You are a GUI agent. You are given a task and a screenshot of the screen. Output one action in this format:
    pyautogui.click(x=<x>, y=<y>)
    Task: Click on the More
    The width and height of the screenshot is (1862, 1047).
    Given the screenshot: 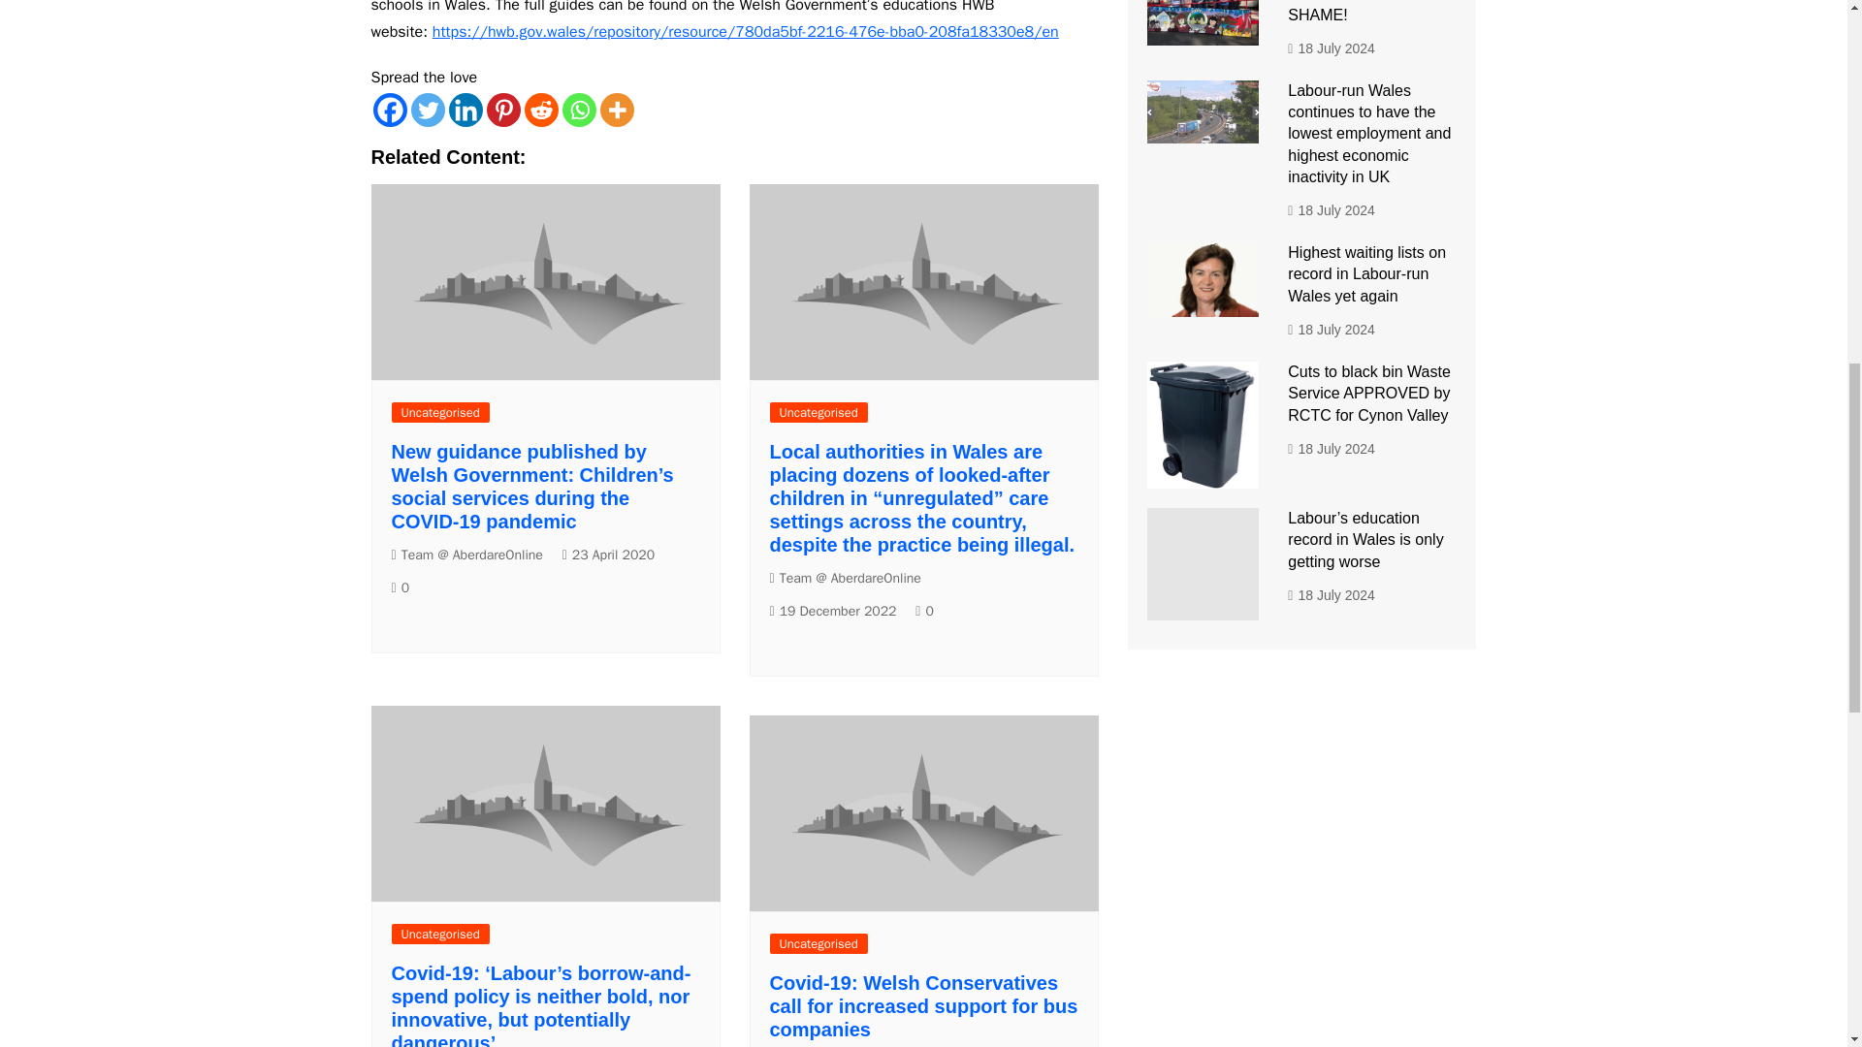 What is the action you would take?
    pyautogui.click(x=616, y=110)
    